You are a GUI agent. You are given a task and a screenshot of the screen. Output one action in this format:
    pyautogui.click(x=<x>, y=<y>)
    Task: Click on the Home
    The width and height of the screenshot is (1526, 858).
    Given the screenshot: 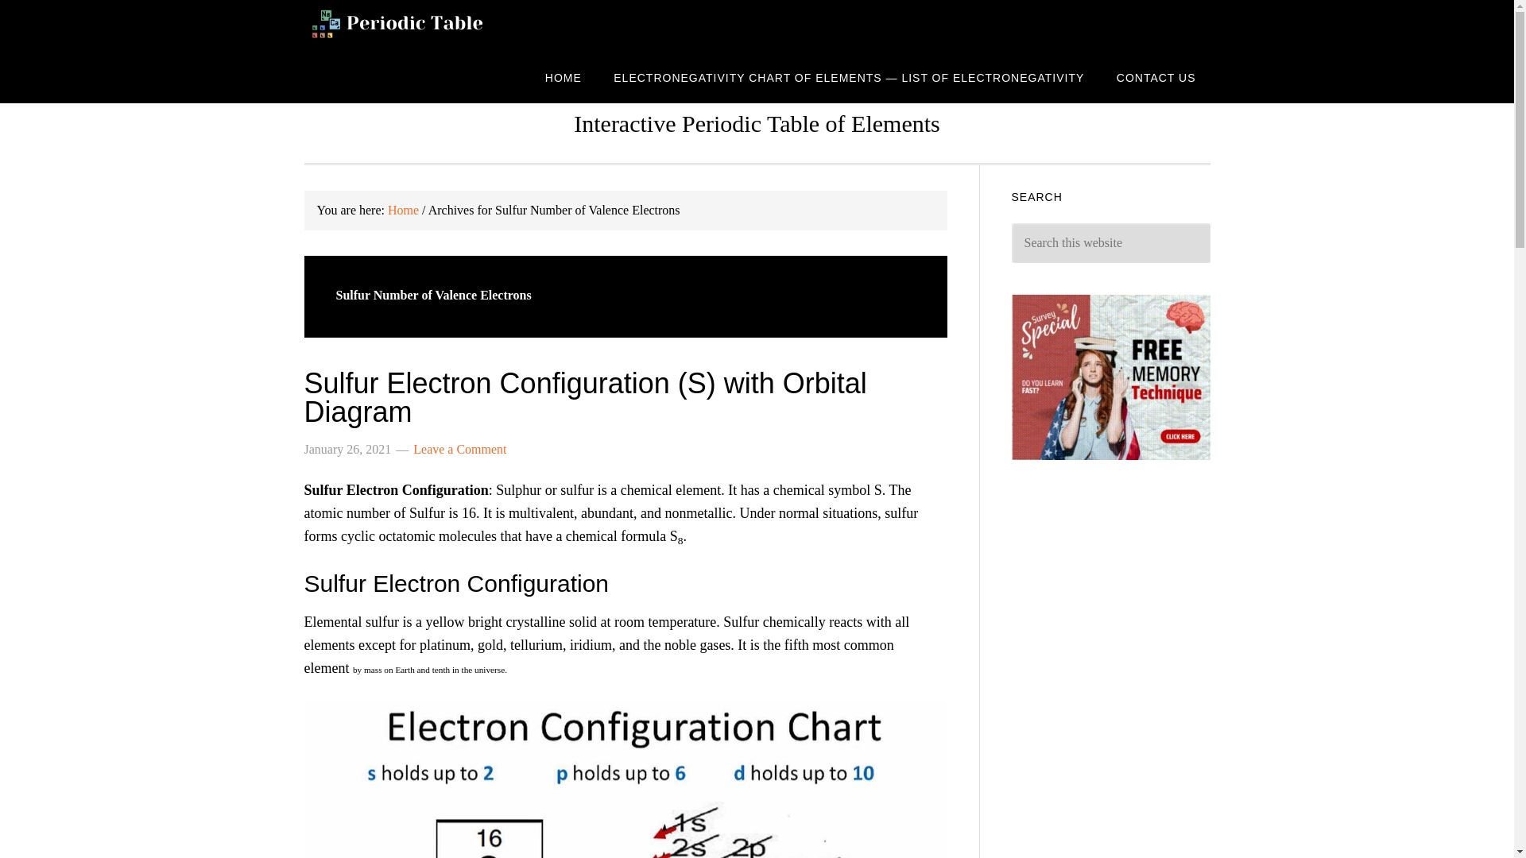 What is the action you would take?
    pyautogui.click(x=402, y=210)
    